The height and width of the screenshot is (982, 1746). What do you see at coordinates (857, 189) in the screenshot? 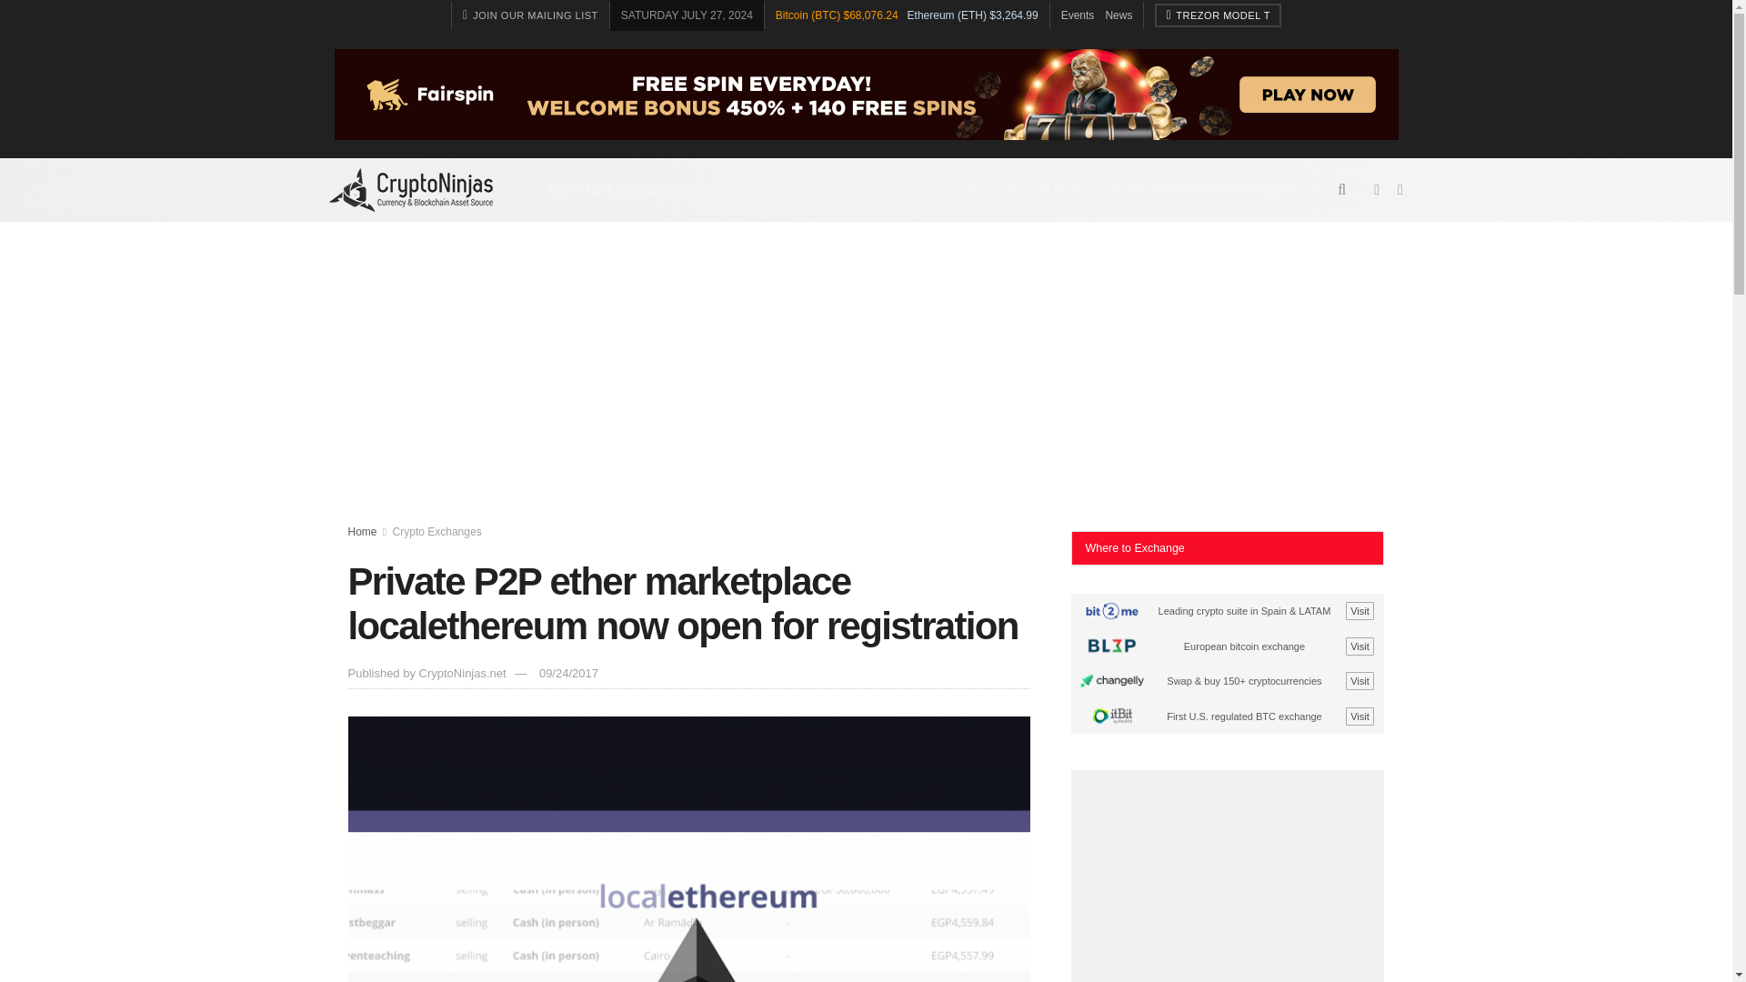
I see `REAL-TIME MARKET DATA` at bounding box center [857, 189].